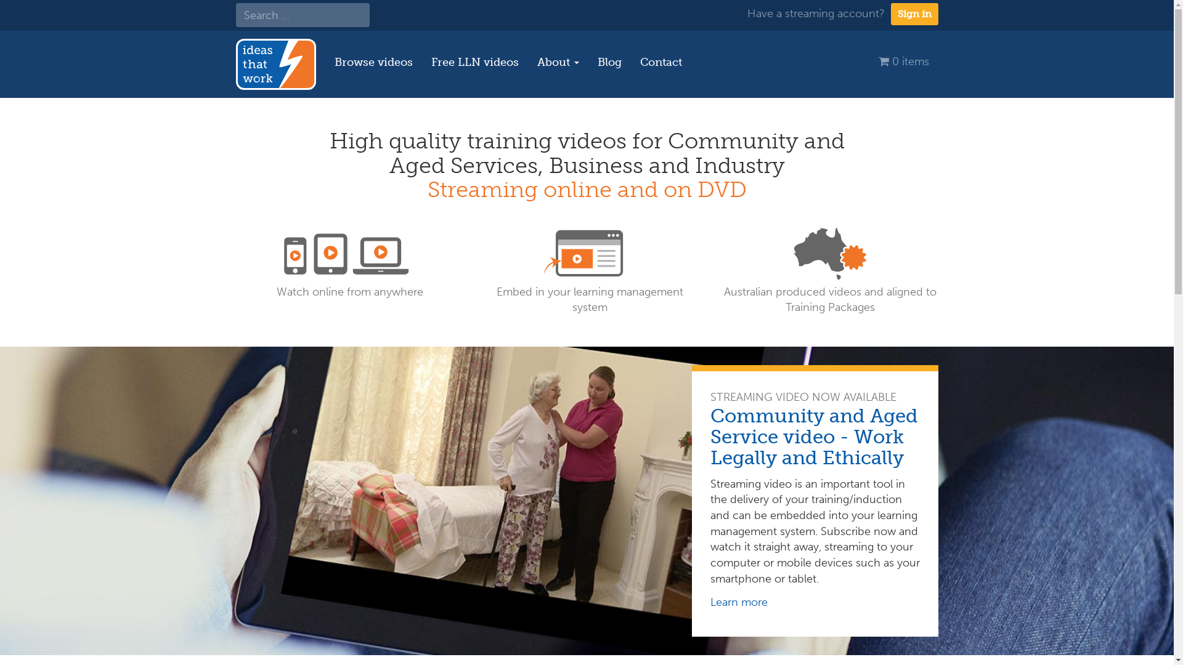  Describe the element at coordinates (904, 62) in the screenshot. I see `0 items` at that location.